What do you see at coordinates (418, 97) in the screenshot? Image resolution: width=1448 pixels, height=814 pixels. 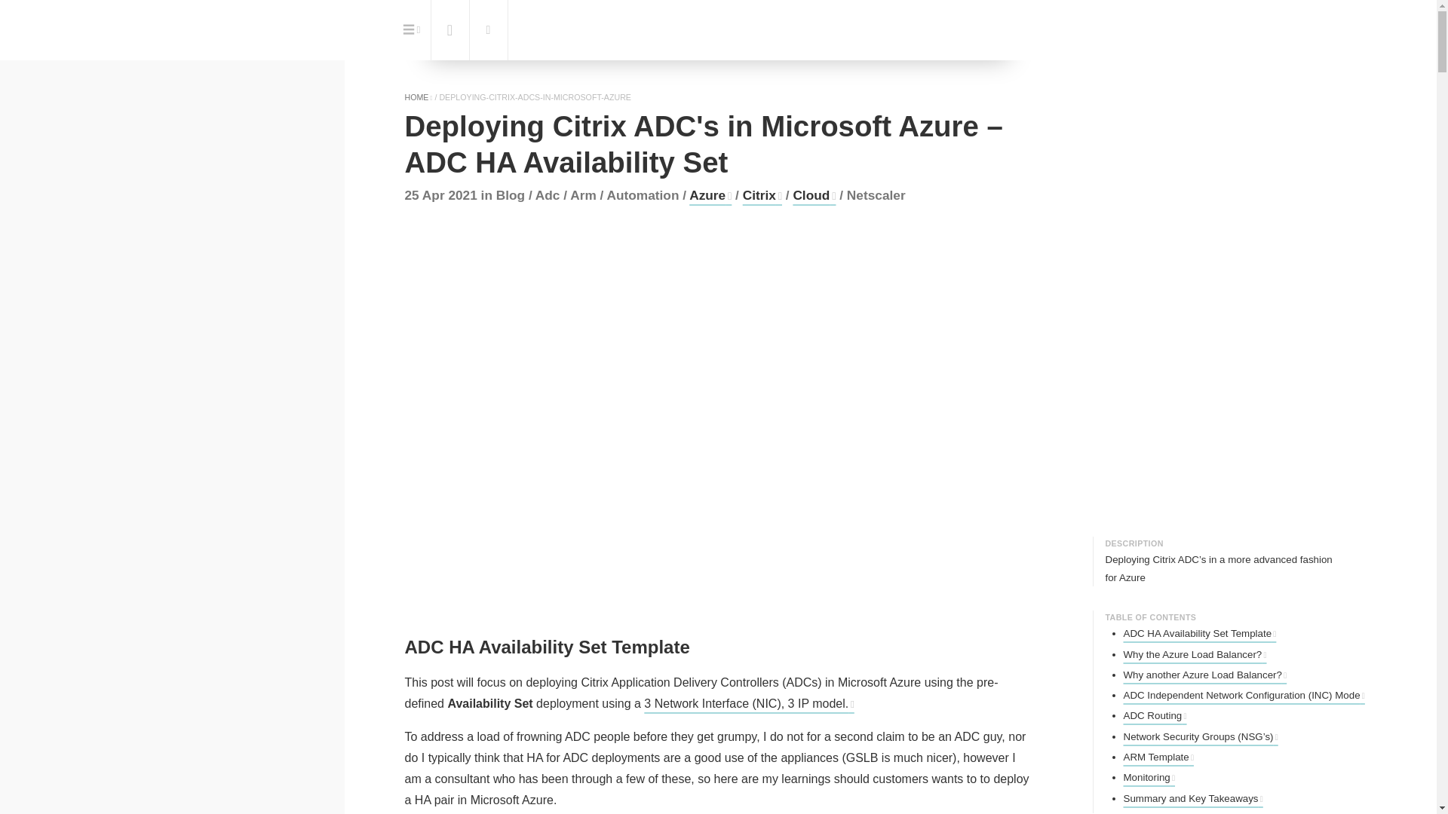 I see `HOME` at bounding box center [418, 97].